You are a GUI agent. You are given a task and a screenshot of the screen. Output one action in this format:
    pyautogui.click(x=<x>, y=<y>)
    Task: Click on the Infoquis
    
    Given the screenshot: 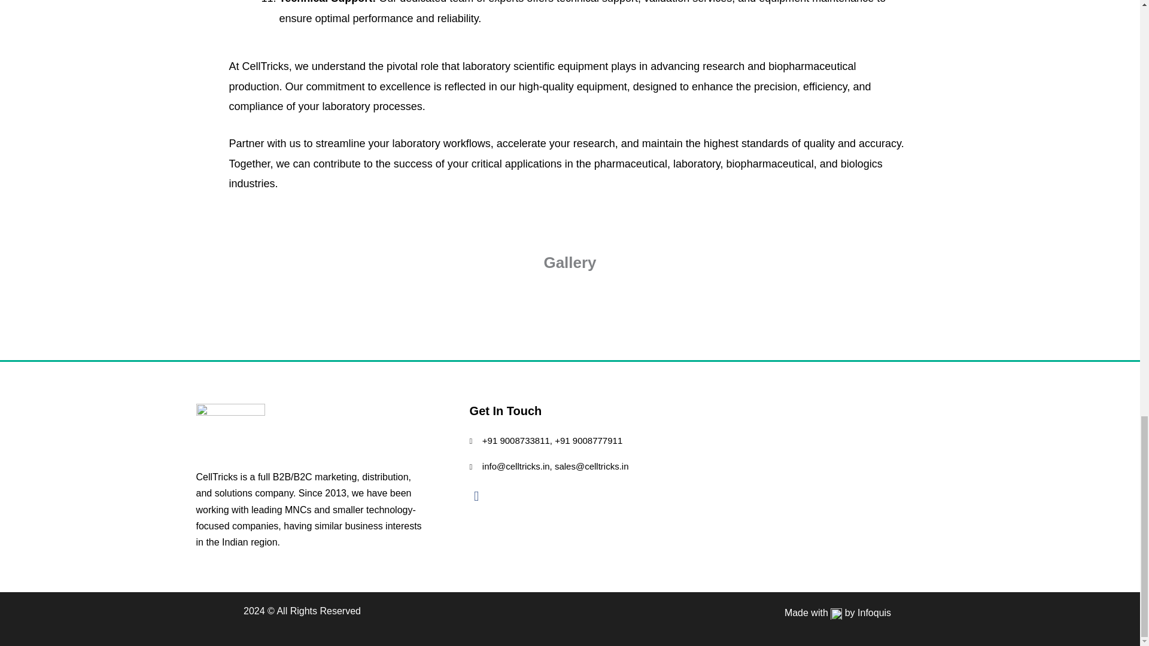 What is the action you would take?
    pyautogui.click(x=874, y=613)
    